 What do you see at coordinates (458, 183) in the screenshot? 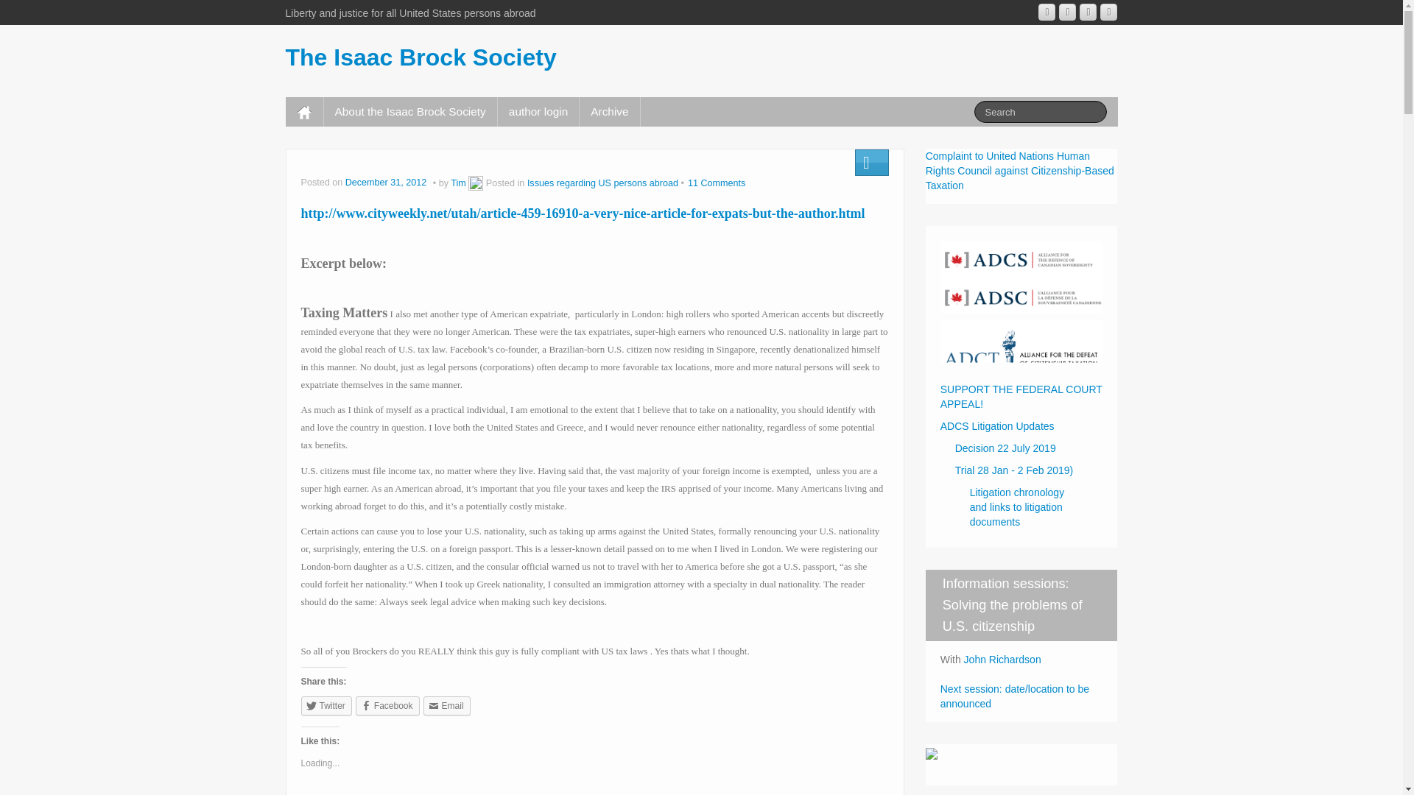
I see `Tim` at bounding box center [458, 183].